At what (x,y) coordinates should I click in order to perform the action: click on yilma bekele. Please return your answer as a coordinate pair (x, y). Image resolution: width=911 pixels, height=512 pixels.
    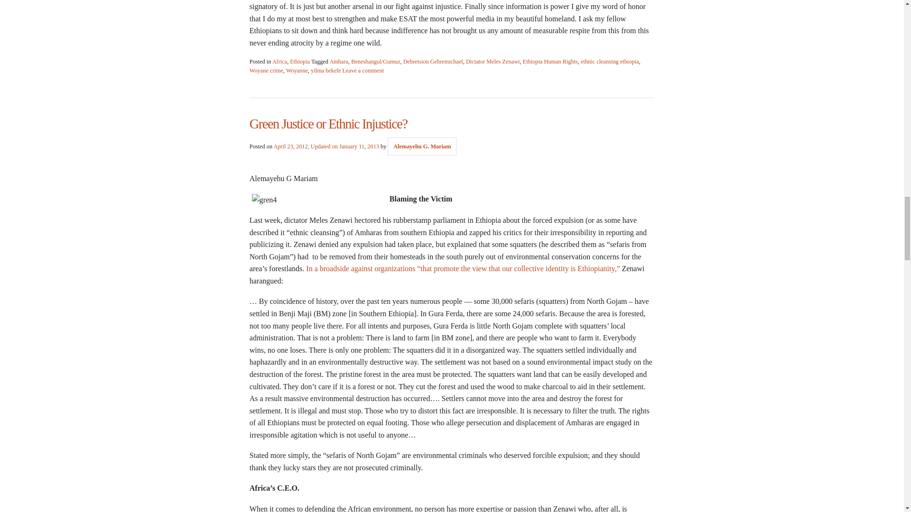
    Looking at the image, I should click on (325, 70).